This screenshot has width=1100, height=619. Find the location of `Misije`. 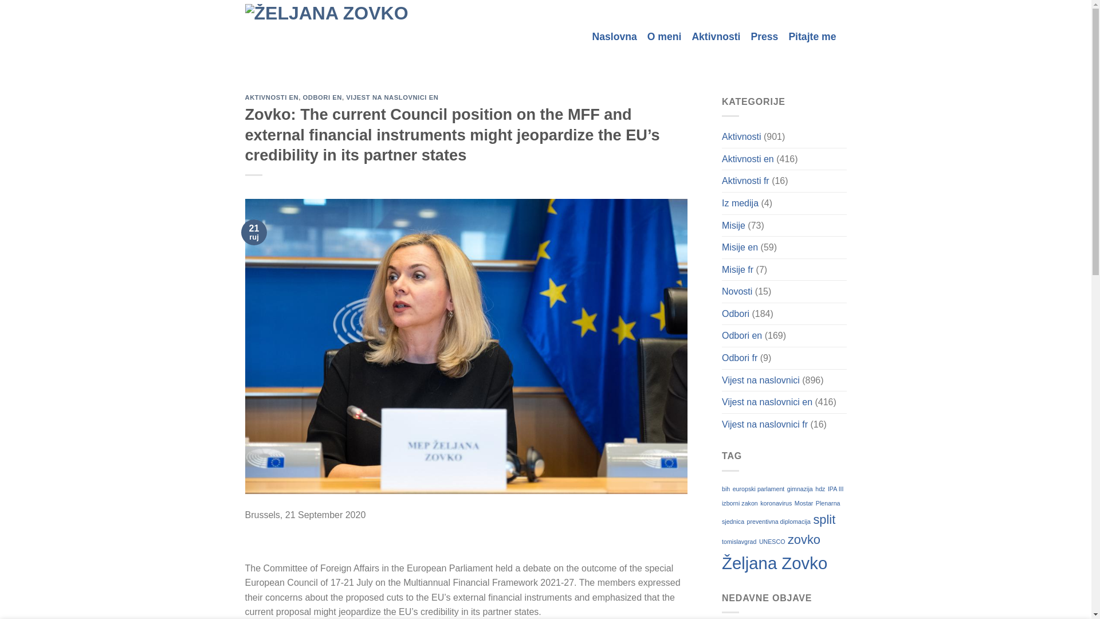

Misije is located at coordinates (733, 225).